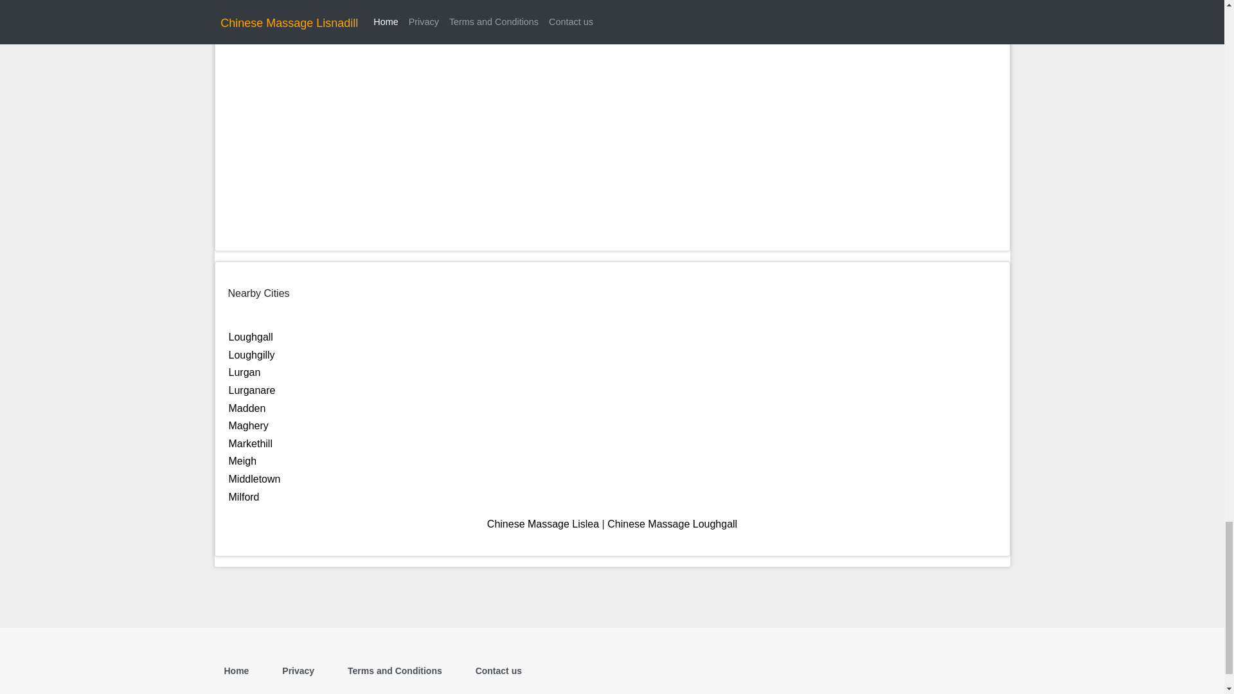  Describe the element at coordinates (251, 443) in the screenshot. I see `Markethill` at that location.